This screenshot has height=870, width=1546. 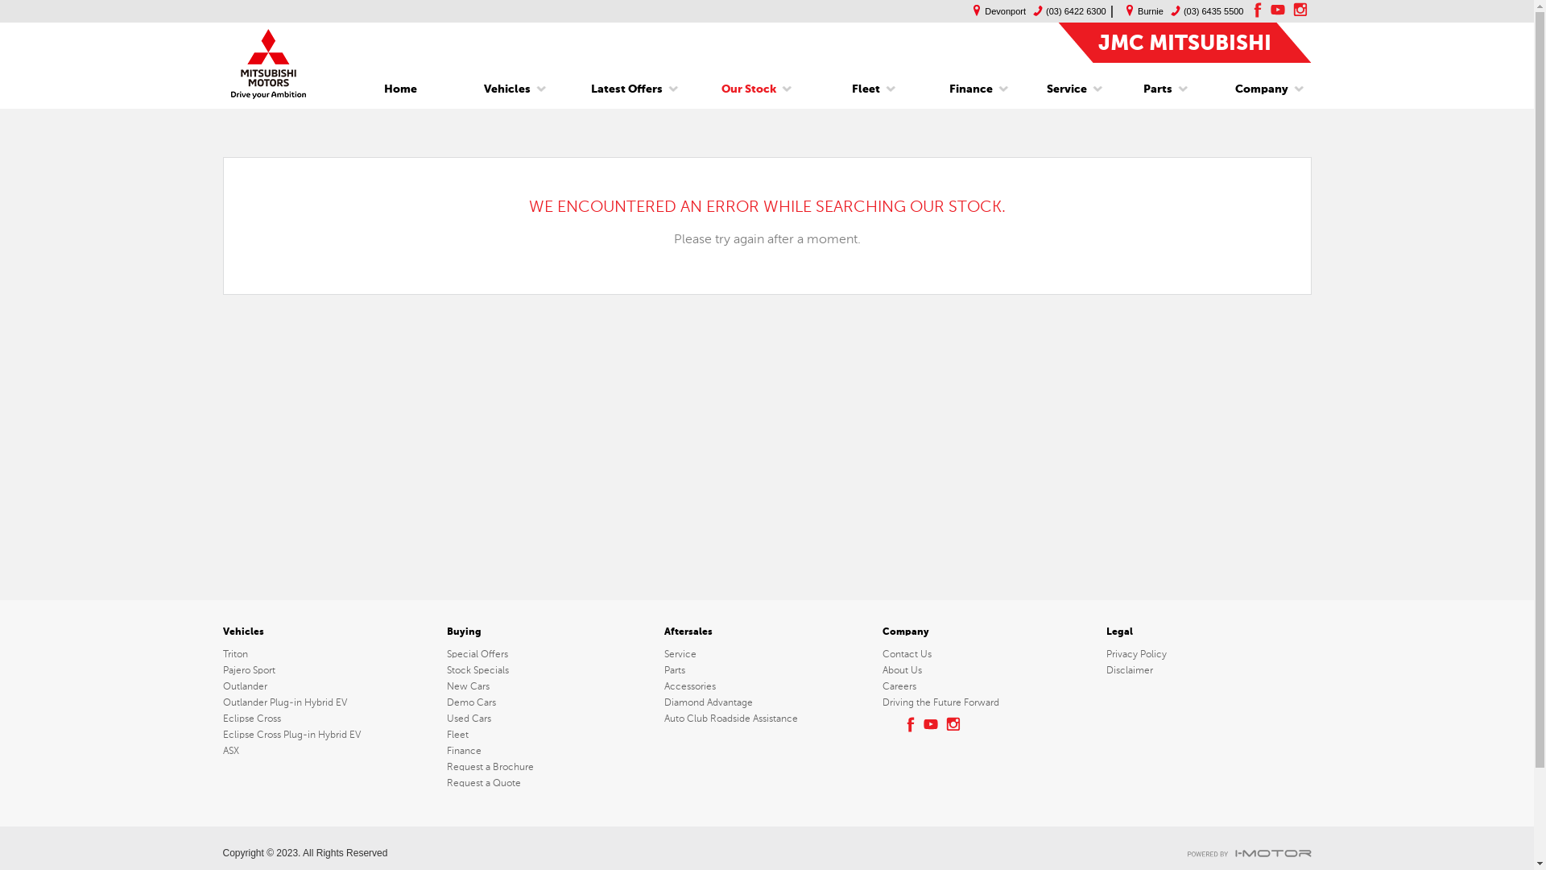 What do you see at coordinates (971, 89) in the screenshot?
I see `Finance` at bounding box center [971, 89].